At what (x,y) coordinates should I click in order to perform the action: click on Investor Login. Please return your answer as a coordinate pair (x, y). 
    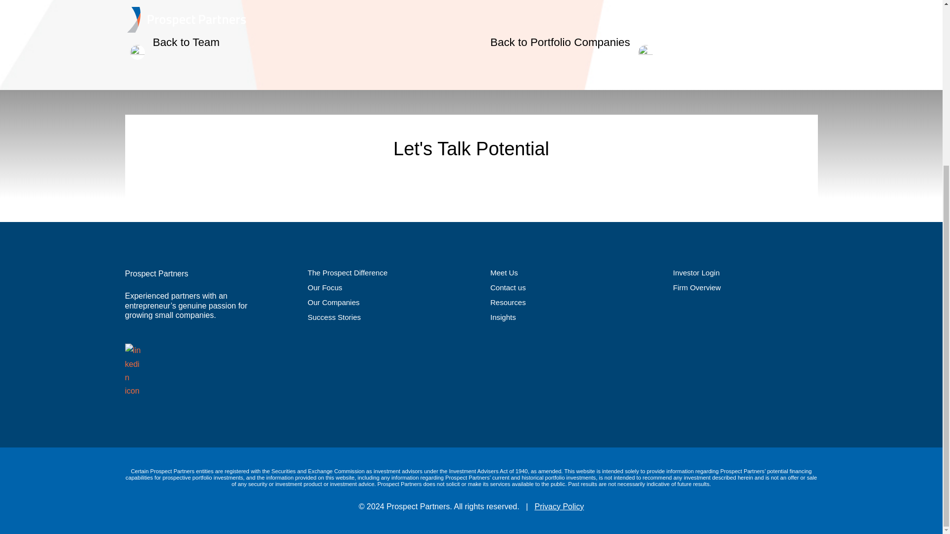
    Looking at the image, I should click on (696, 273).